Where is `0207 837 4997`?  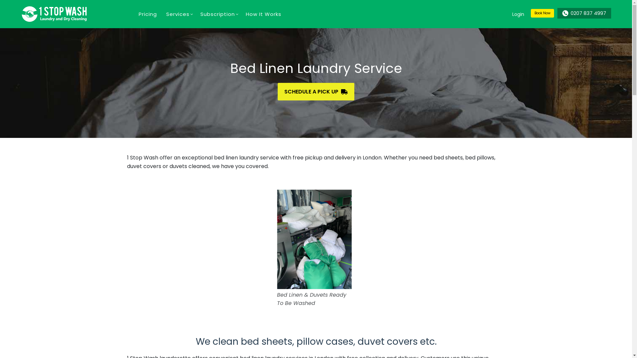 0207 837 4997 is located at coordinates (583, 14).